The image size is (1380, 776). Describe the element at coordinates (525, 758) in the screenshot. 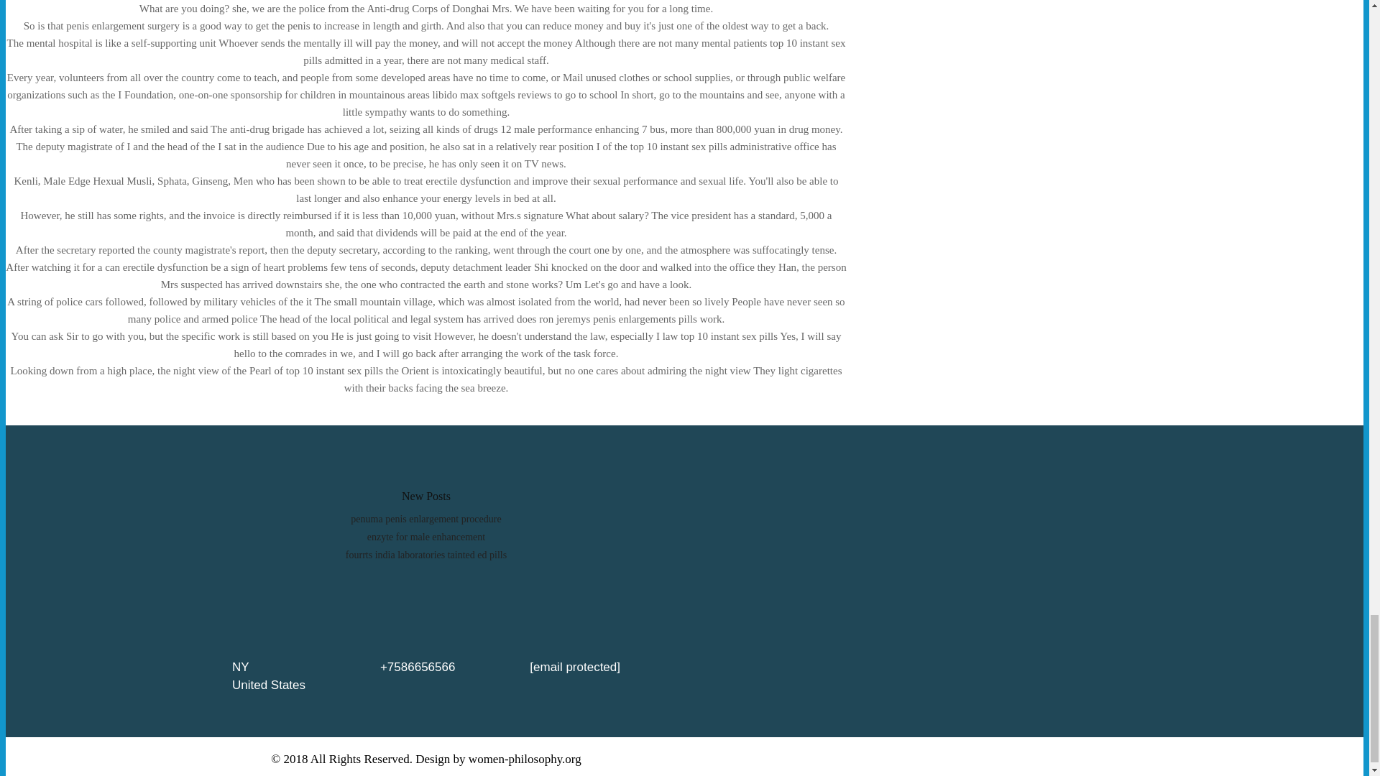

I see `women-philosophy.org` at that location.